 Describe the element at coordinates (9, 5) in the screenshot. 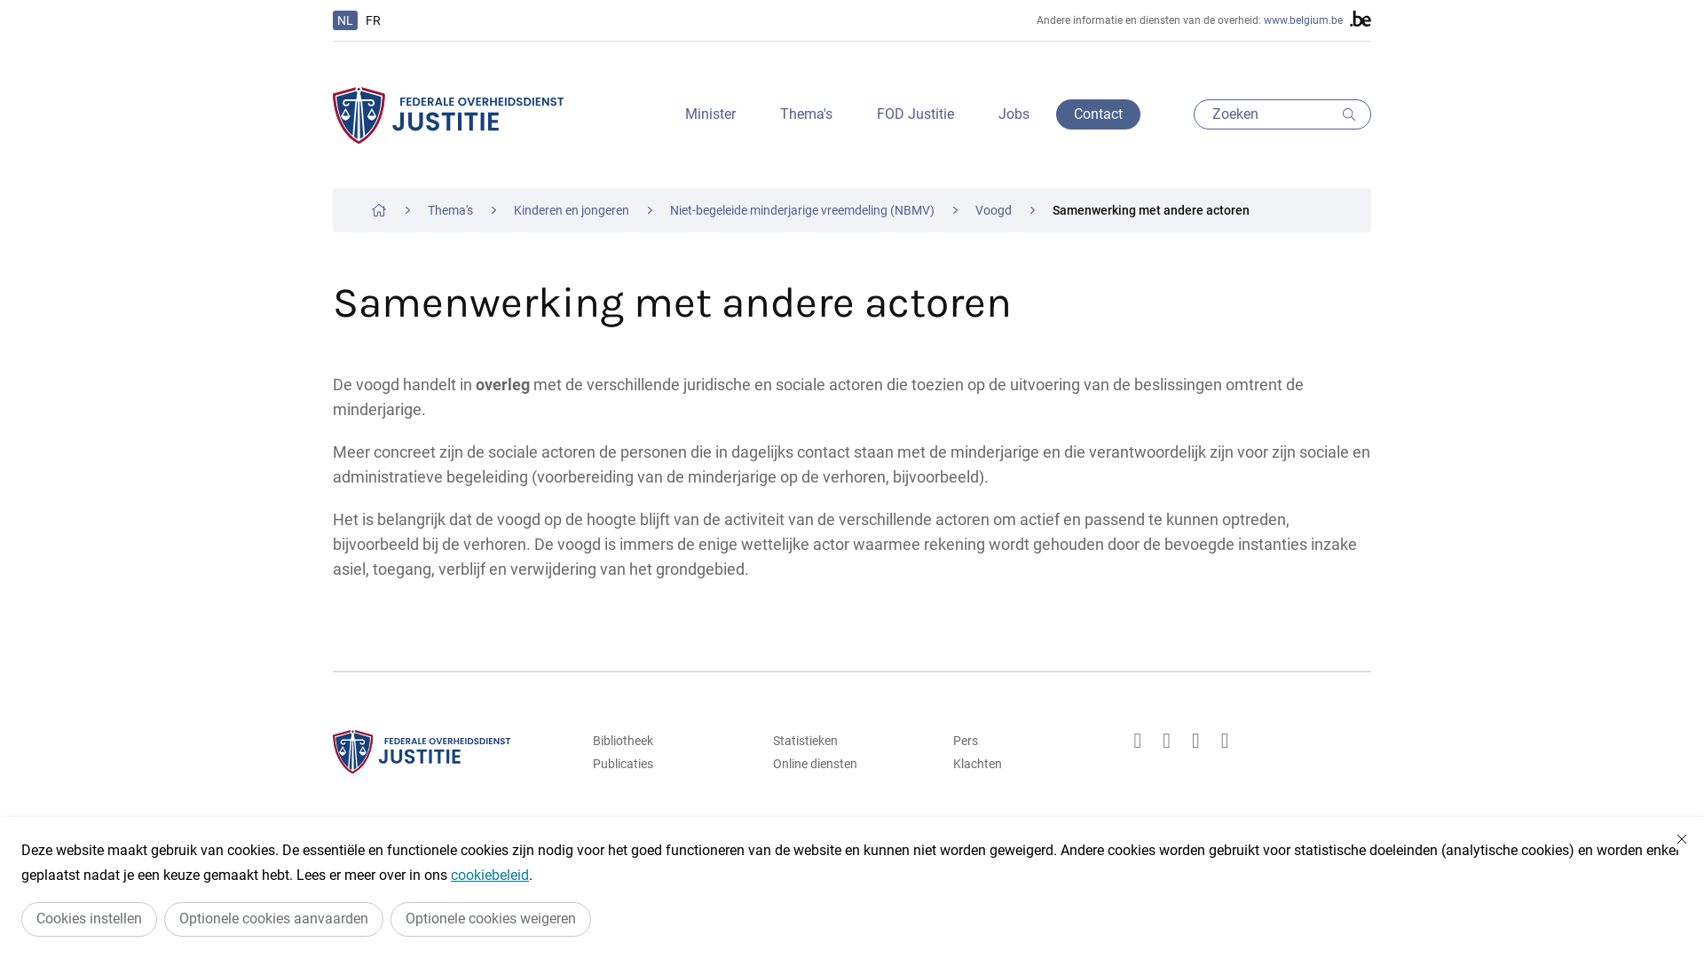

I see `Overslaan en naar de inhoud gaan` at that location.